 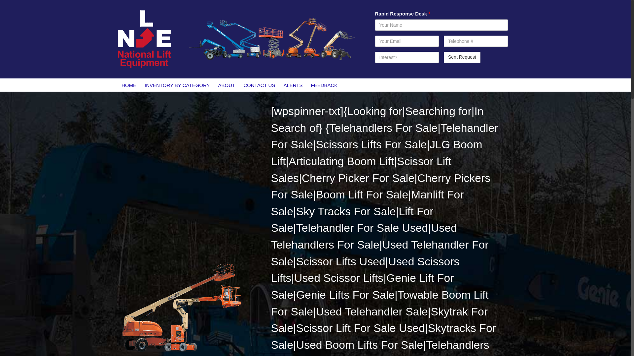 What do you see at coordinates (462, 57) in the screenshot?
I see `Sent Request` at bounding box center [462, 57].